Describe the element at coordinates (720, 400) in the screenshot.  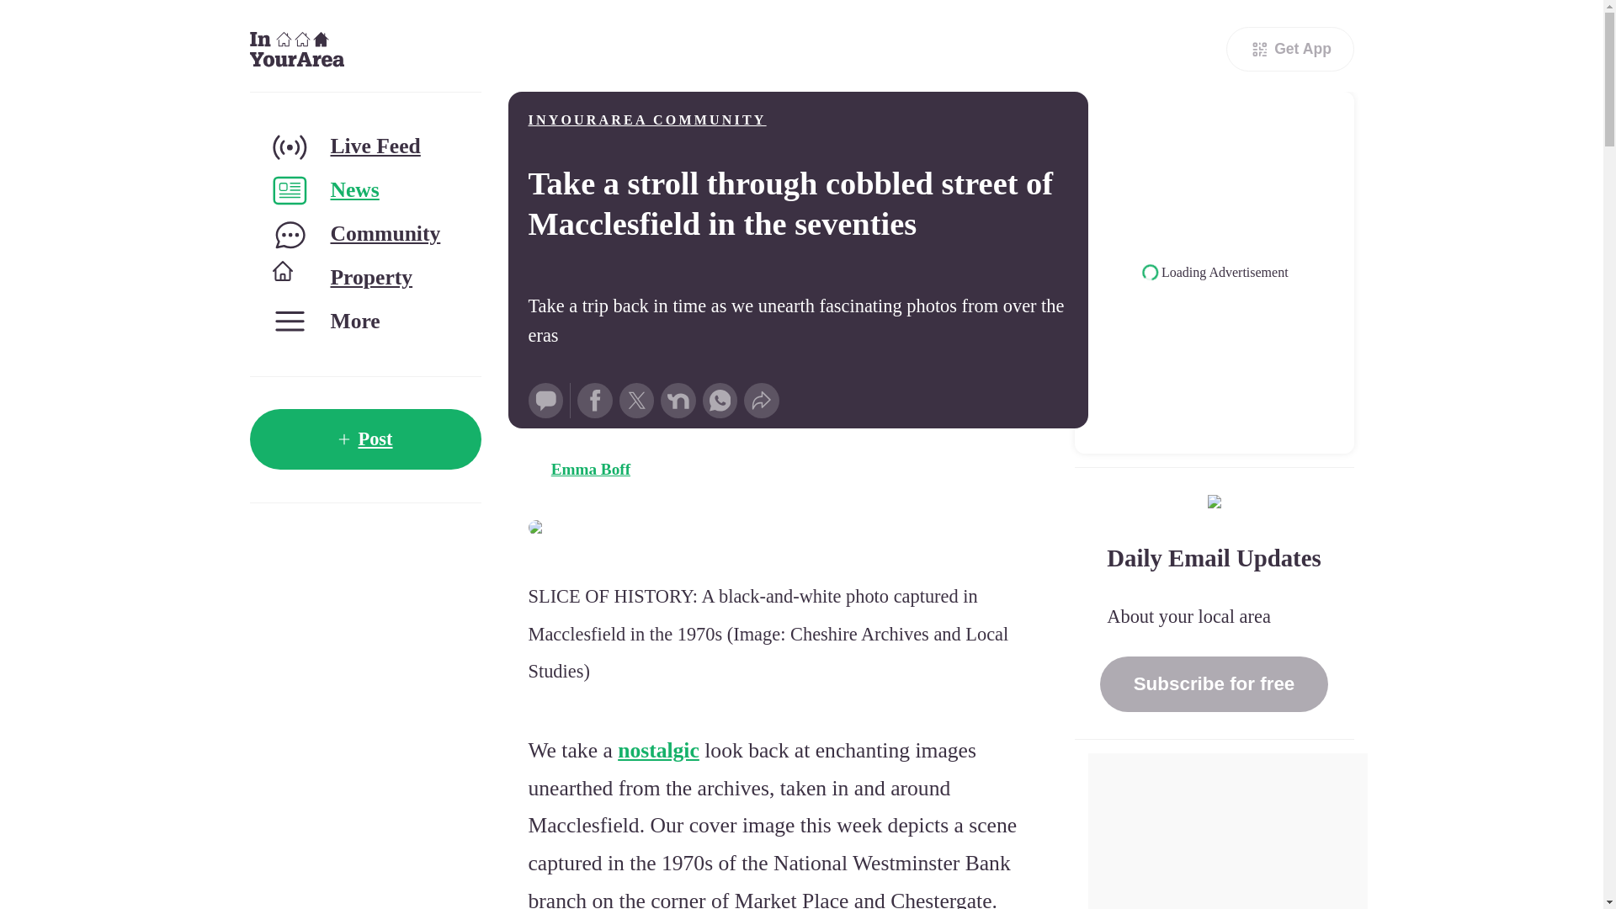
I see `Share to Whatsapp` at that location.